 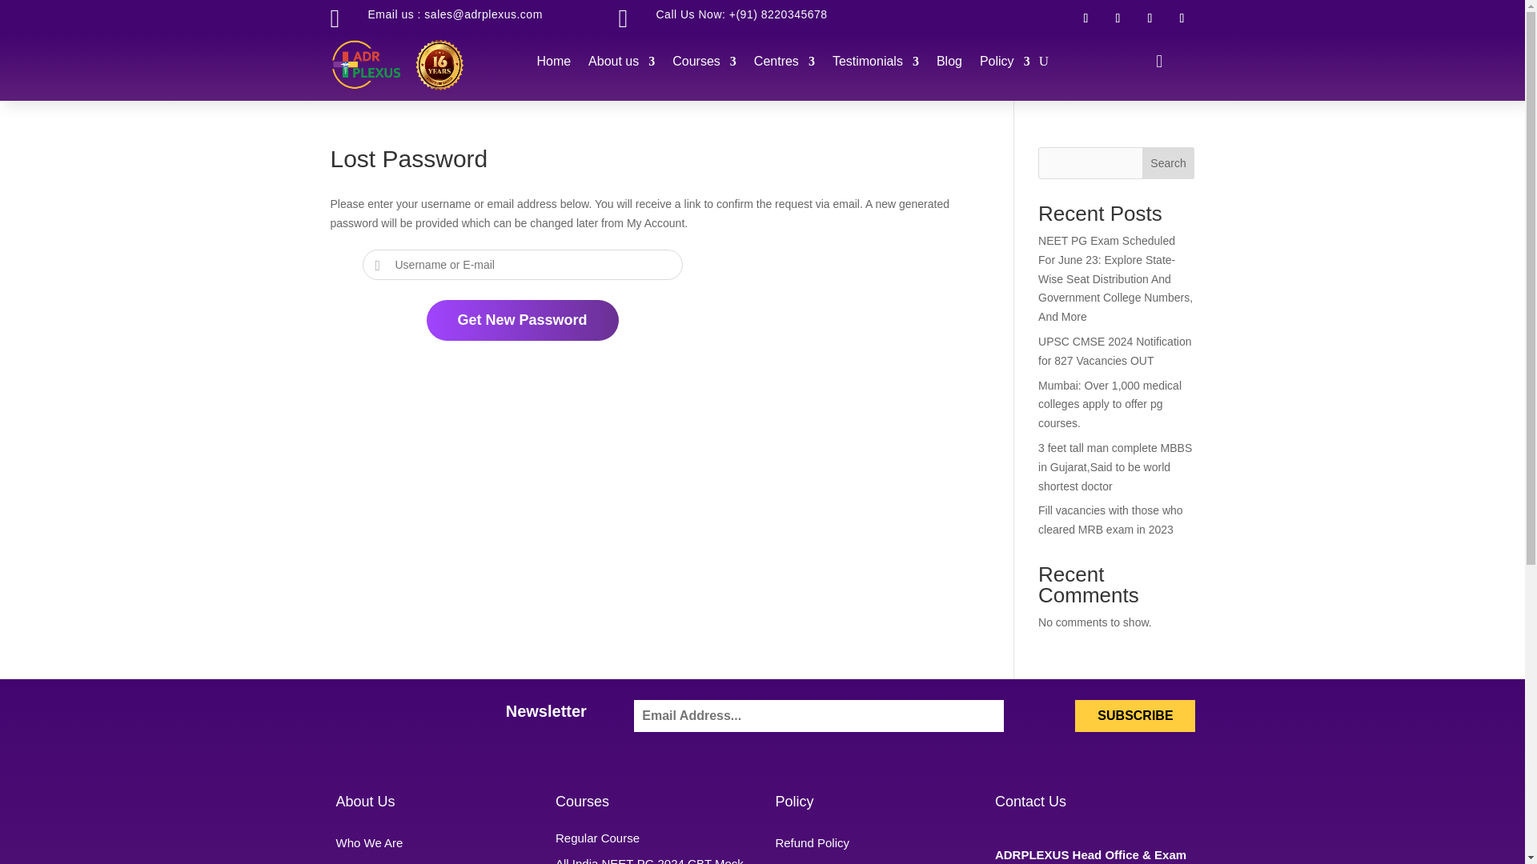 I want to click on About us, so click(x=621, y=64).